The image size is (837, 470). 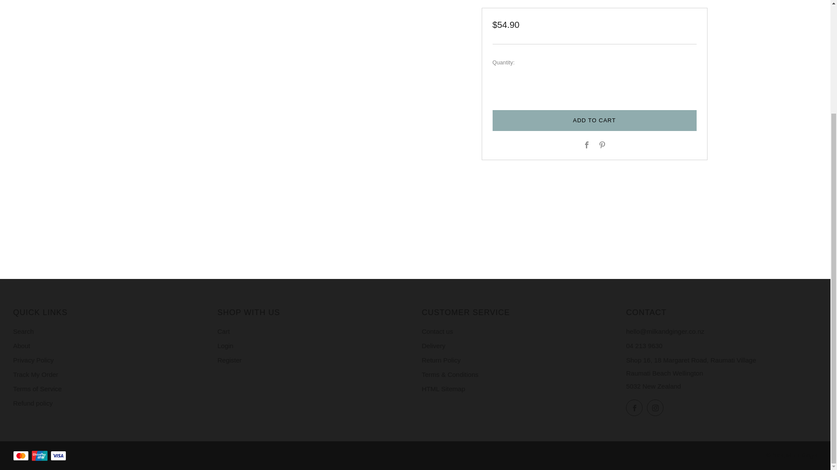 I want to click on Union Pay, so click(x=39, y=456).